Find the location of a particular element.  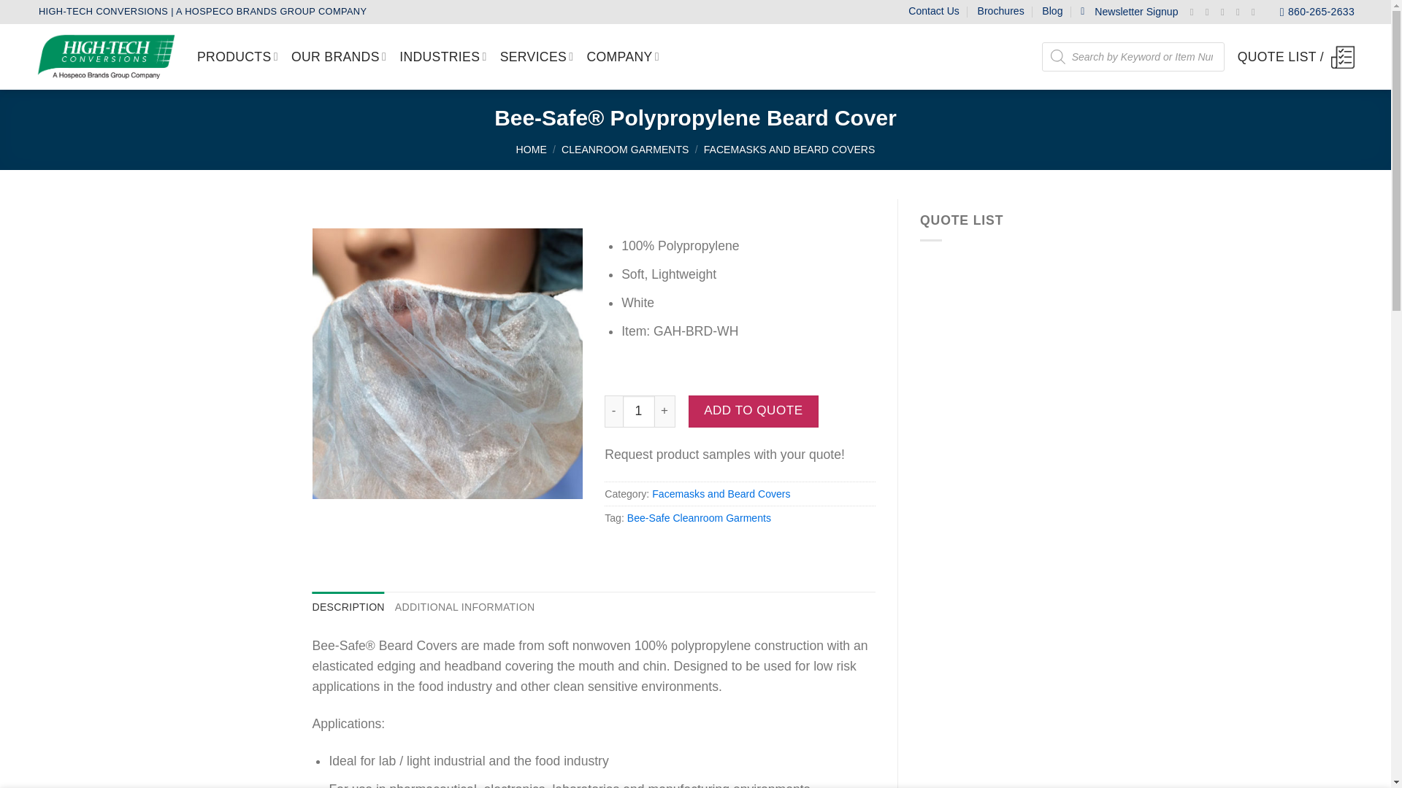

Contact Us is located at coordinates (933, 11).